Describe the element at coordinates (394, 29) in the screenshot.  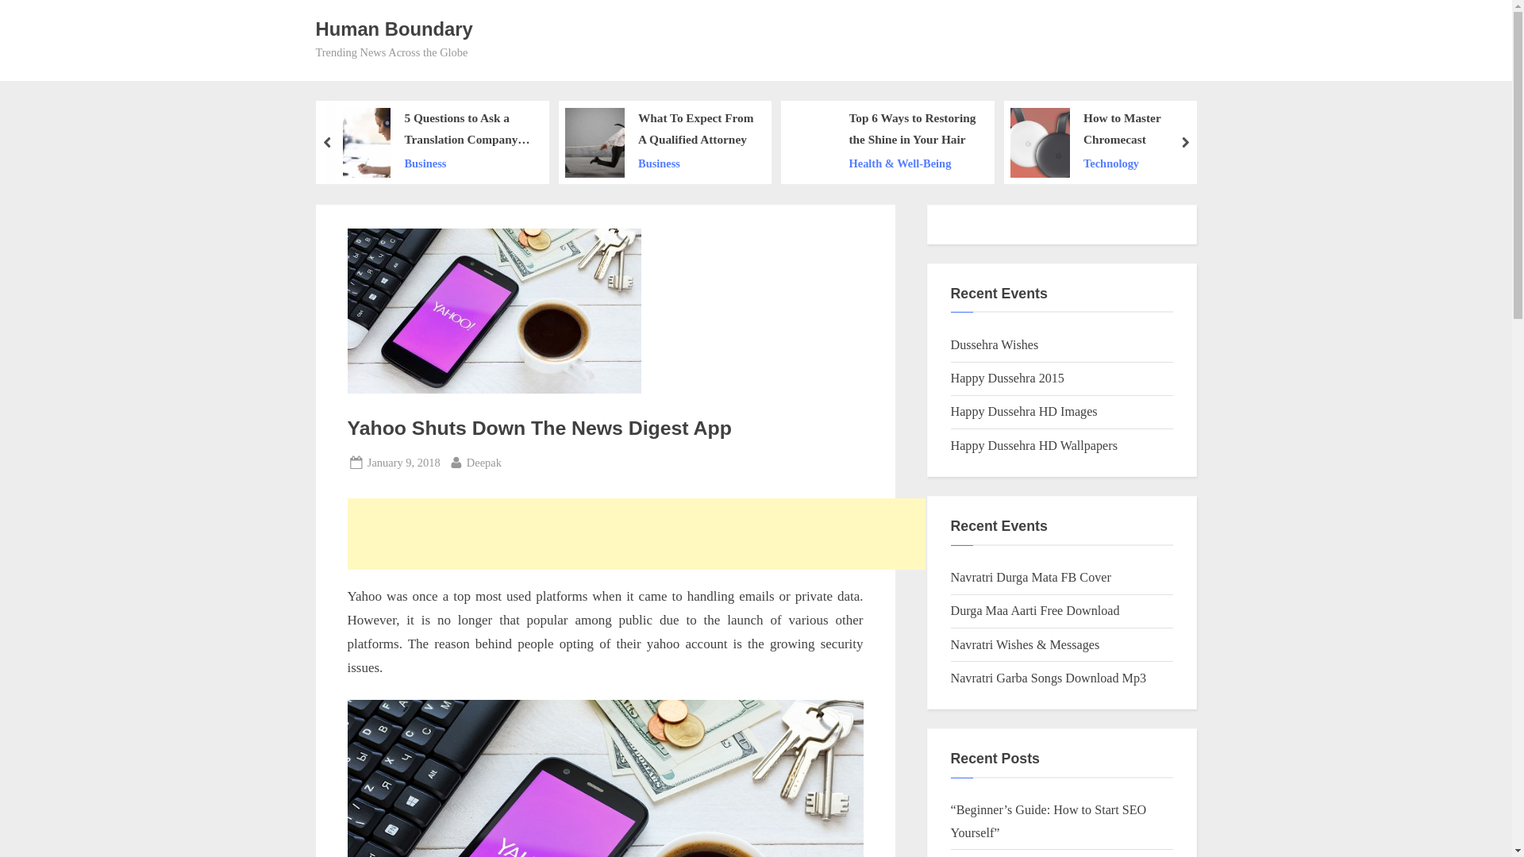
I see `Human Boundary` at that location.